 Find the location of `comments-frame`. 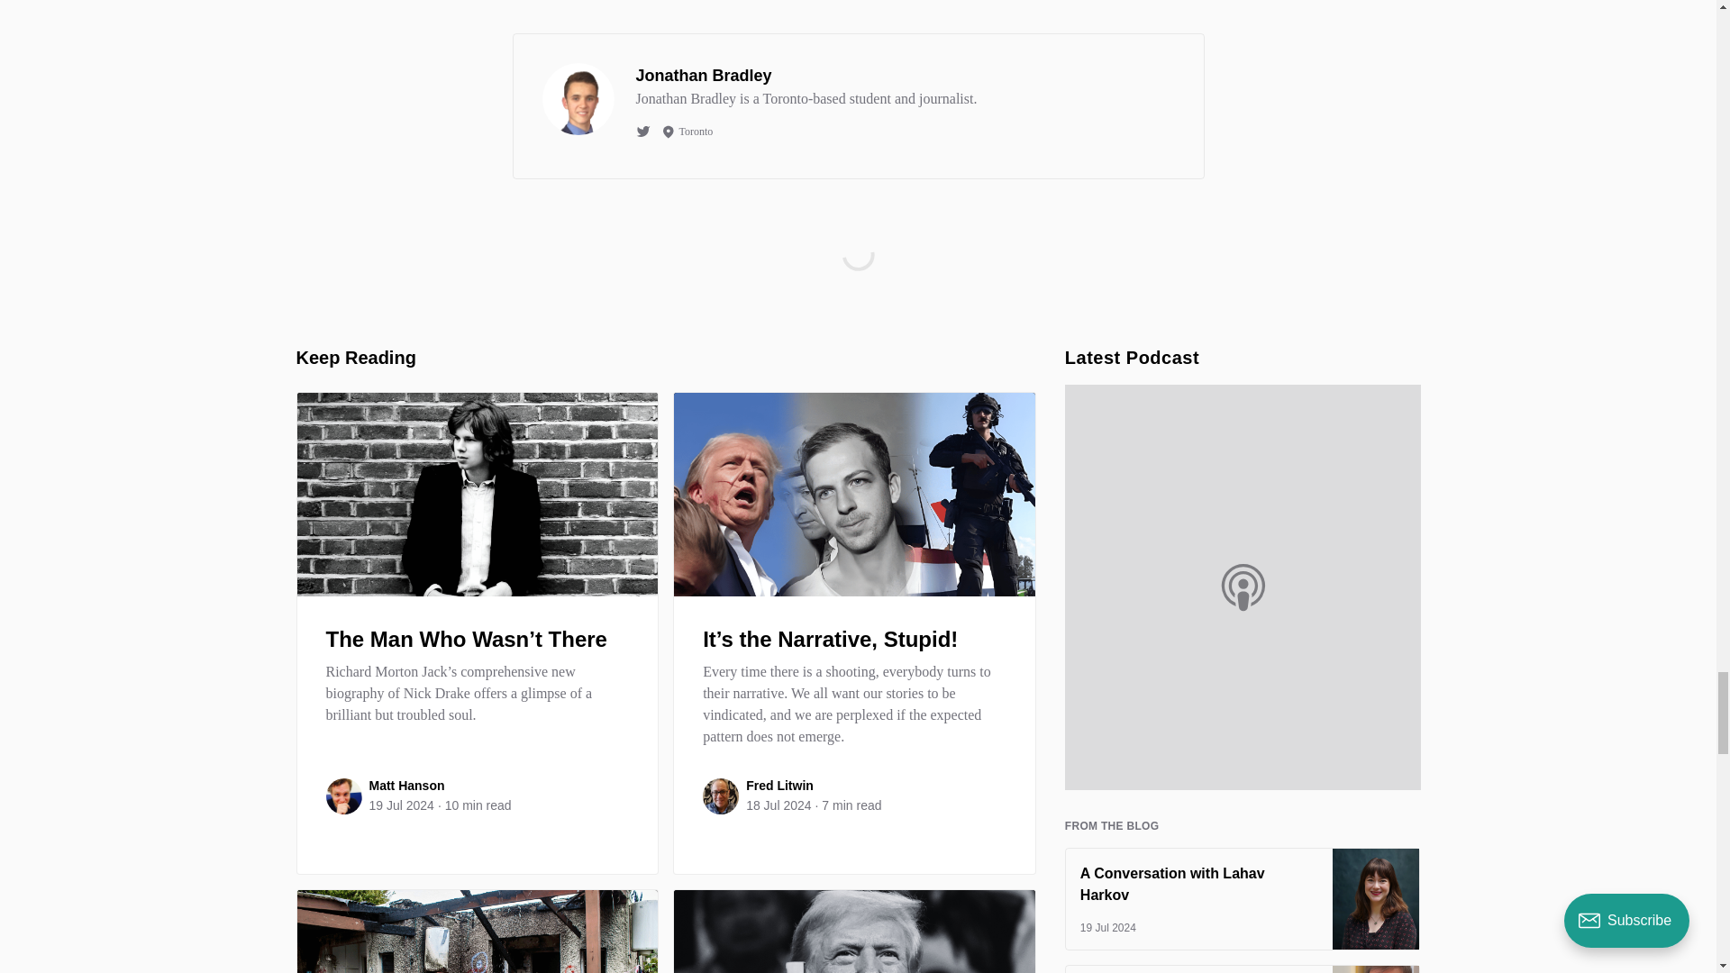

comments-frame is located at coordinates (858, 277).